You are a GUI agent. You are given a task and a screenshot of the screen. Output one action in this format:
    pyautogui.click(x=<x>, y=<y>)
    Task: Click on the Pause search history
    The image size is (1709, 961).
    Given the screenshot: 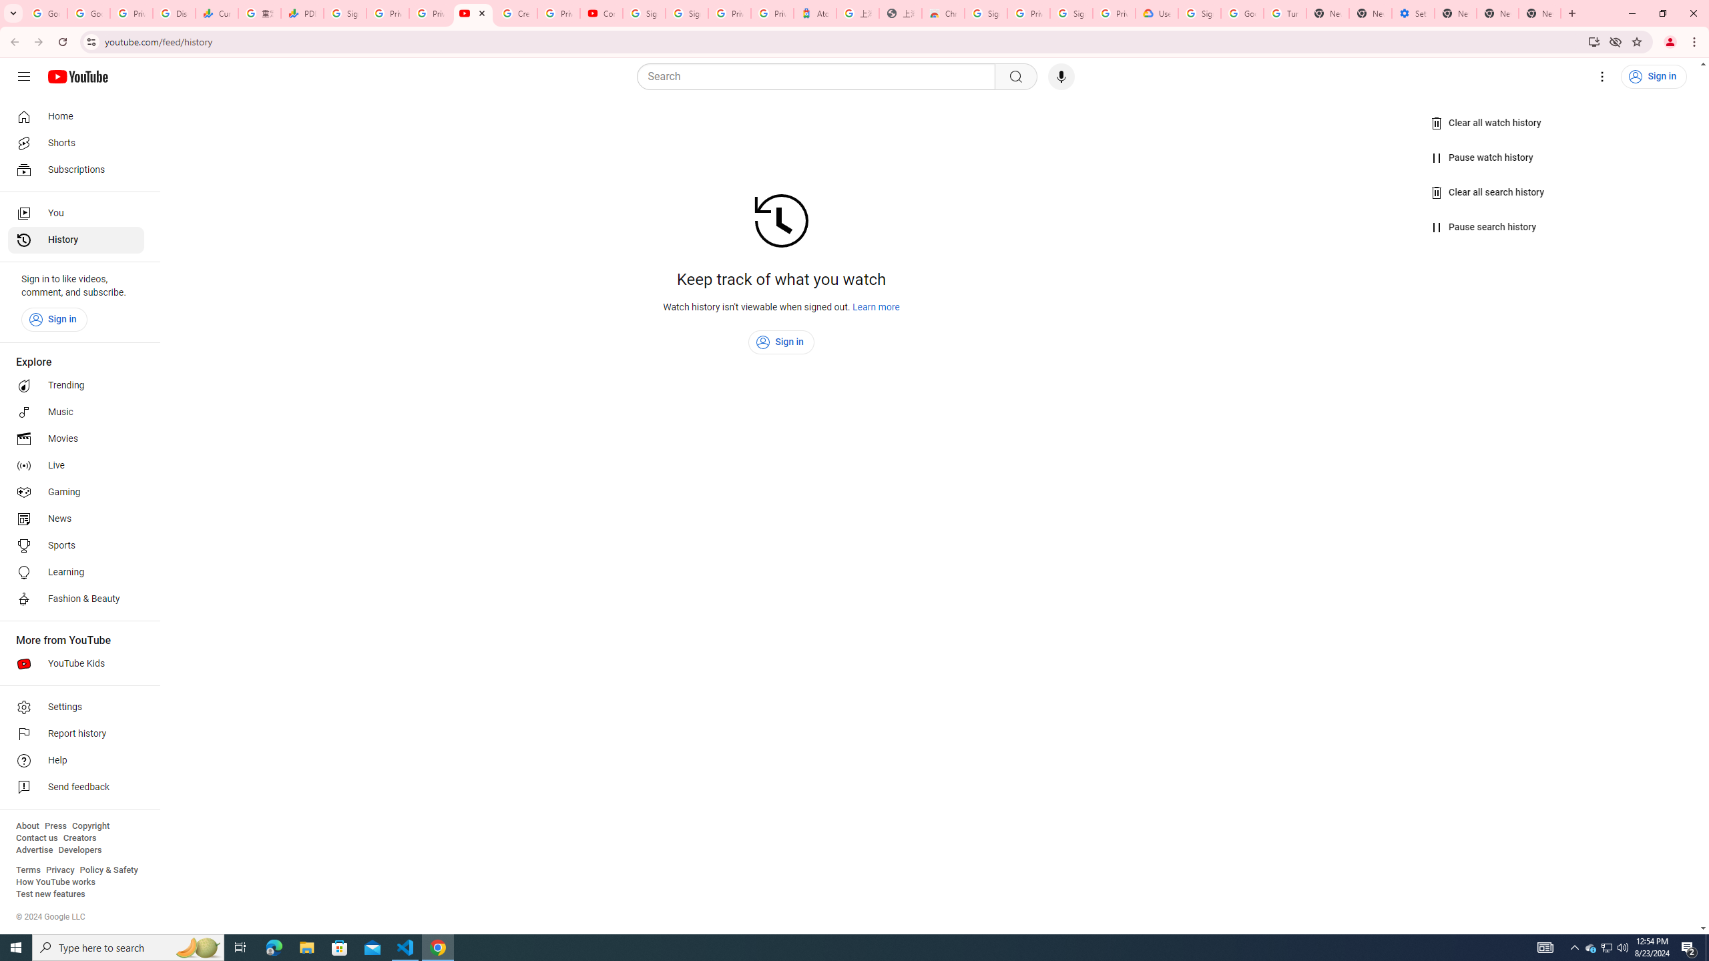 What is the action you would take?
    pyautogui.click(x=1483, y=227)
    